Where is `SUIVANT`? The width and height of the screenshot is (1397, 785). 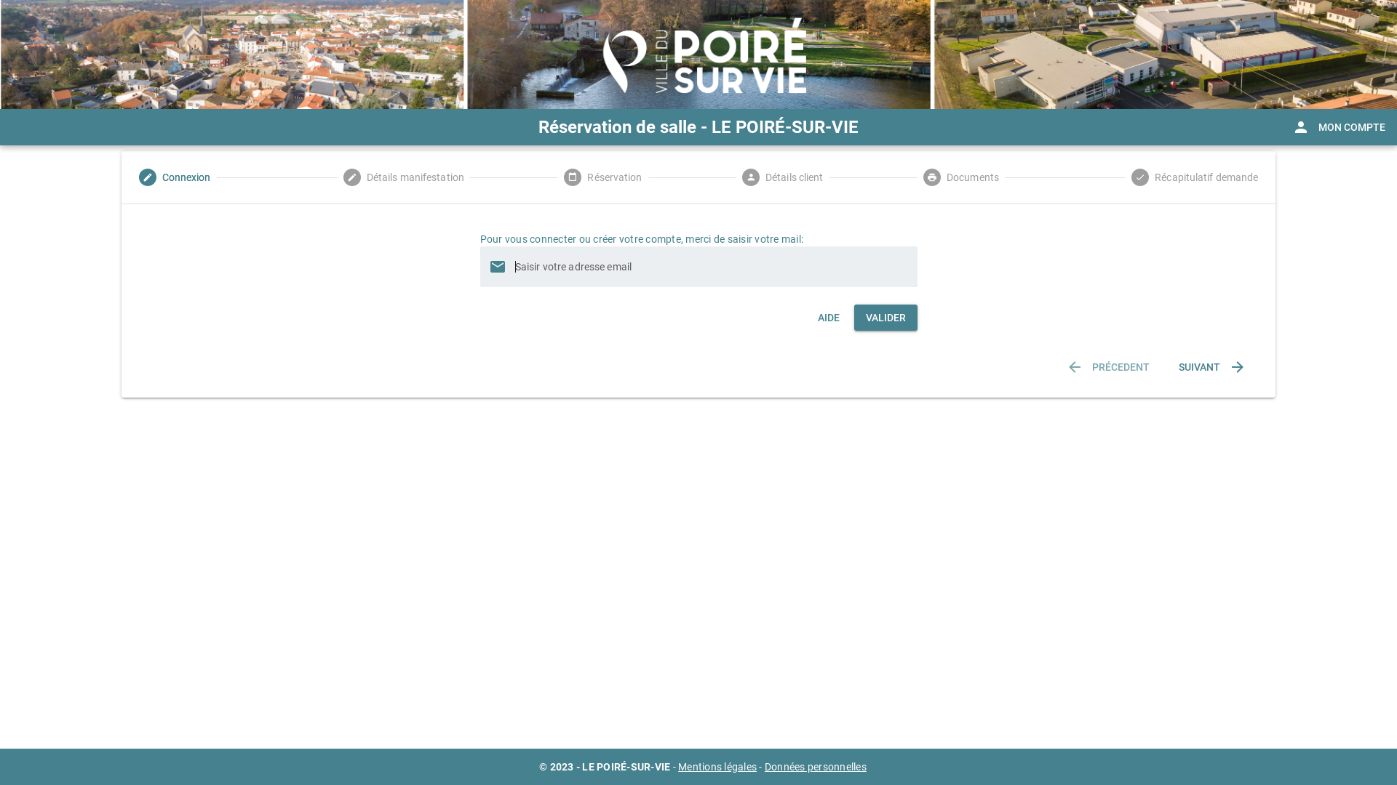 SUIVANT is located at coordinates (1212, 367).